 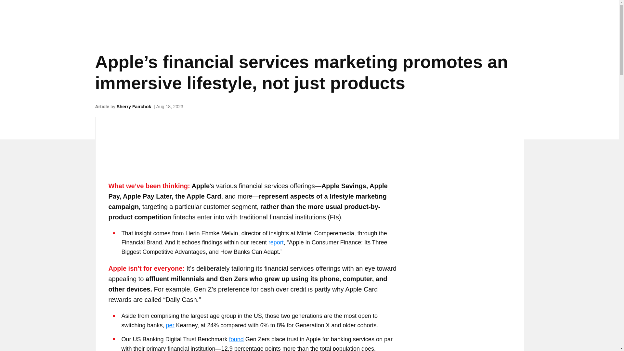 I want to click on Article, so click(x=102, y=106).